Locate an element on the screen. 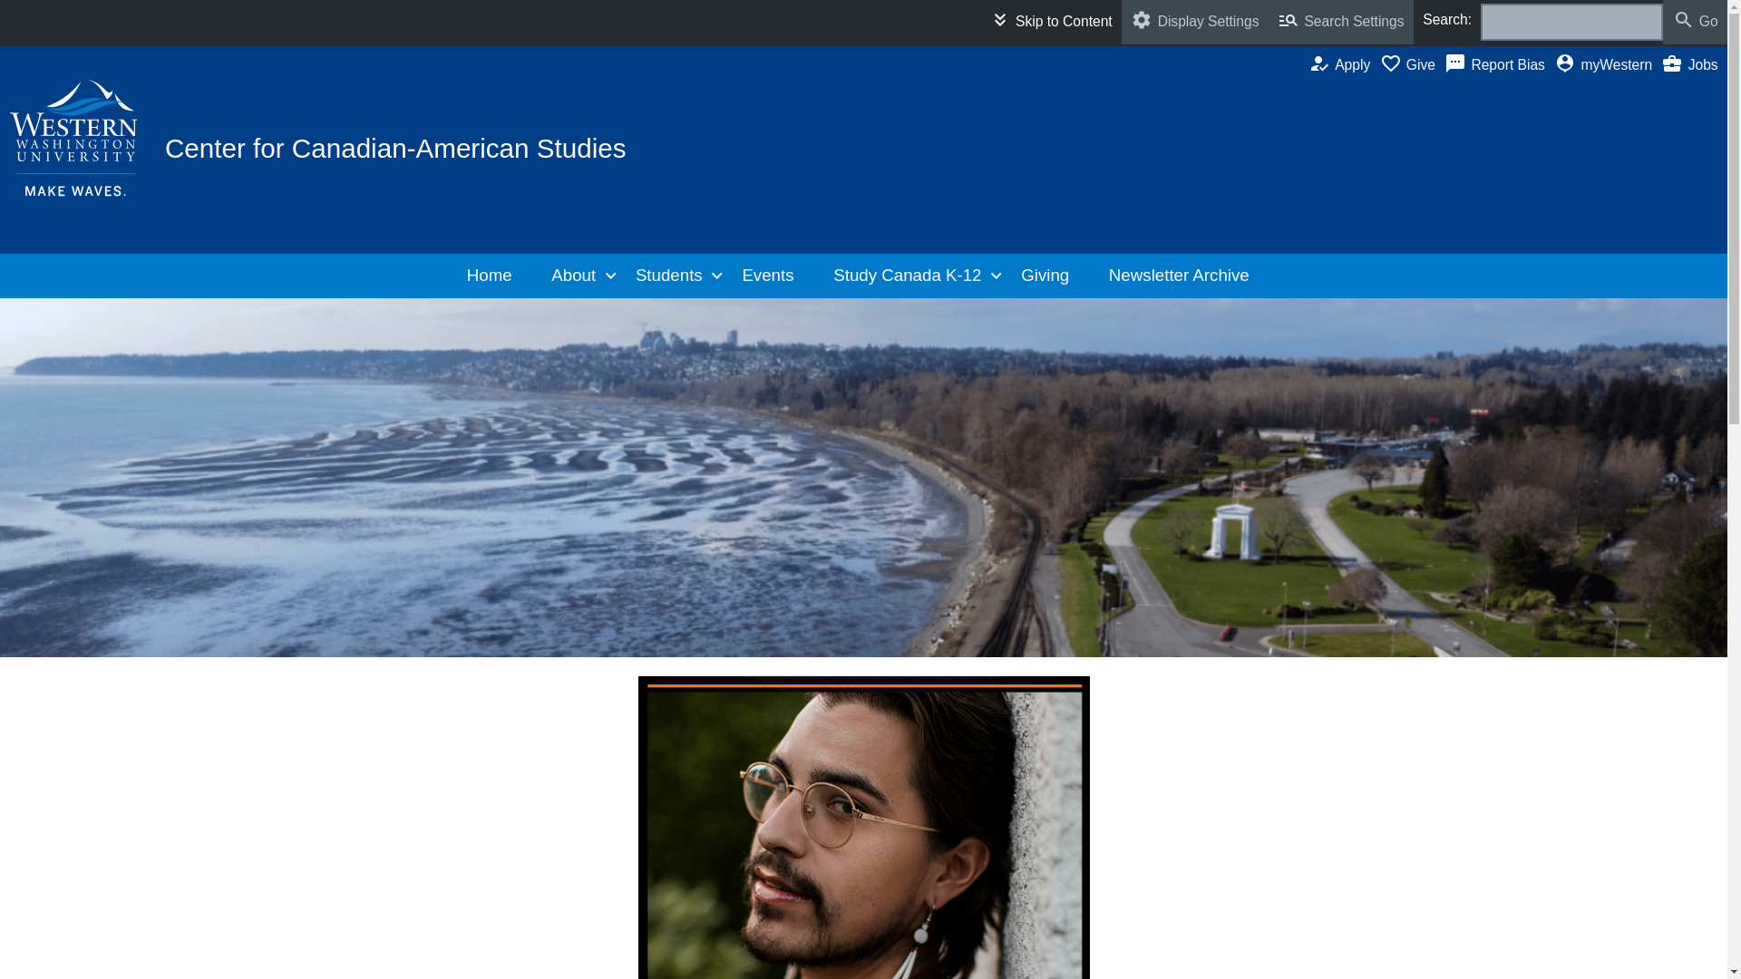 Image resolution: width=1741 pixels, height=979 pixels. Events is located at coordinates (773, 276).